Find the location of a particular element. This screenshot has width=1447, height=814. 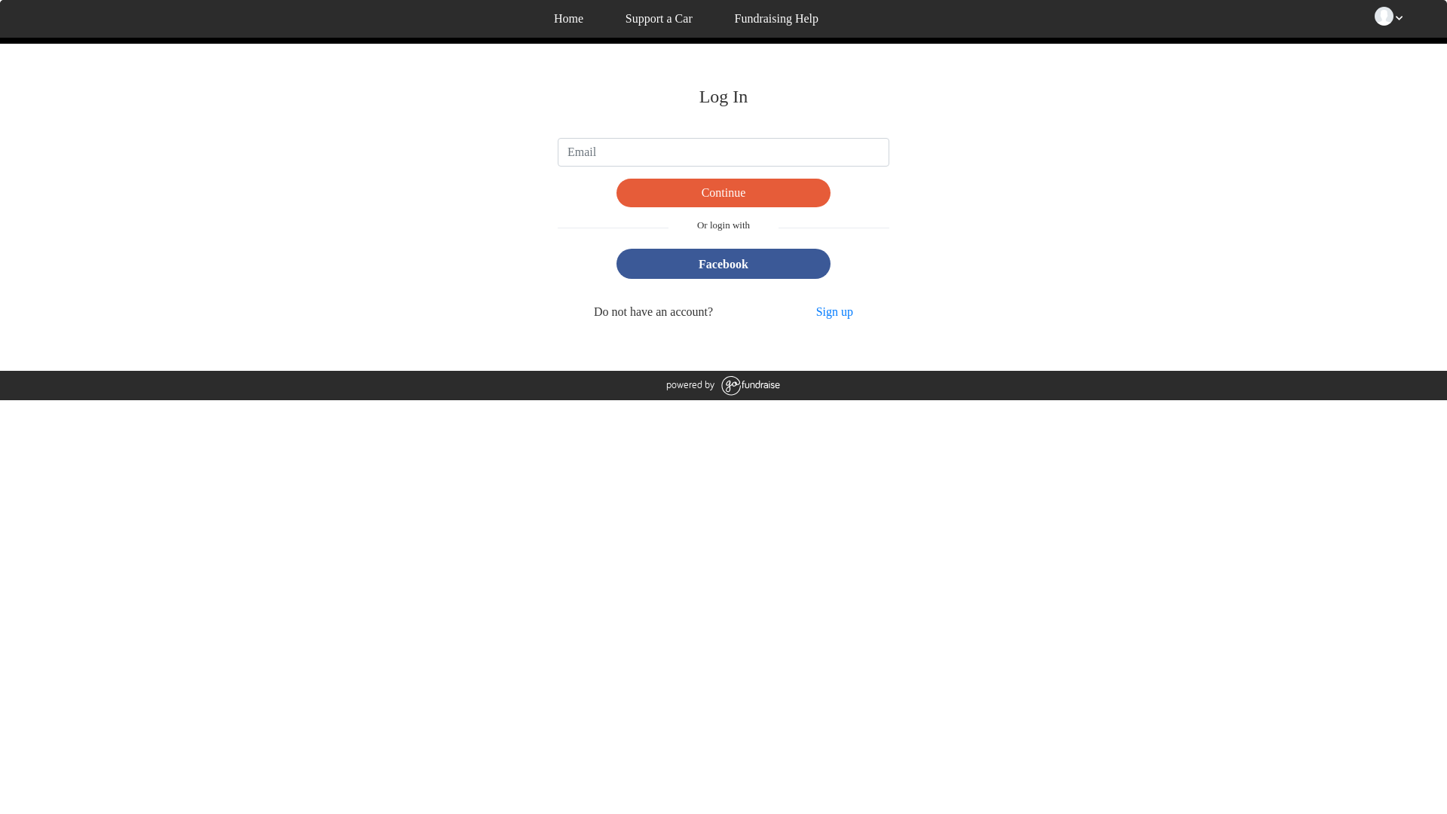

Continue is located at coordinates (723, 193).